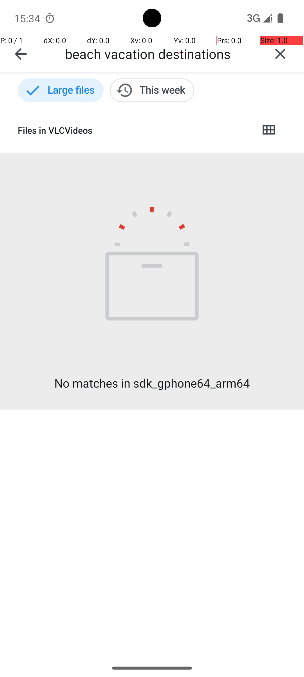 The width and height of the screenshot is (304, 677). What do you see at coordinates (134, 130) in the screenshot?
I see `Files in VLCVideos` at bounding box center [134, 130].